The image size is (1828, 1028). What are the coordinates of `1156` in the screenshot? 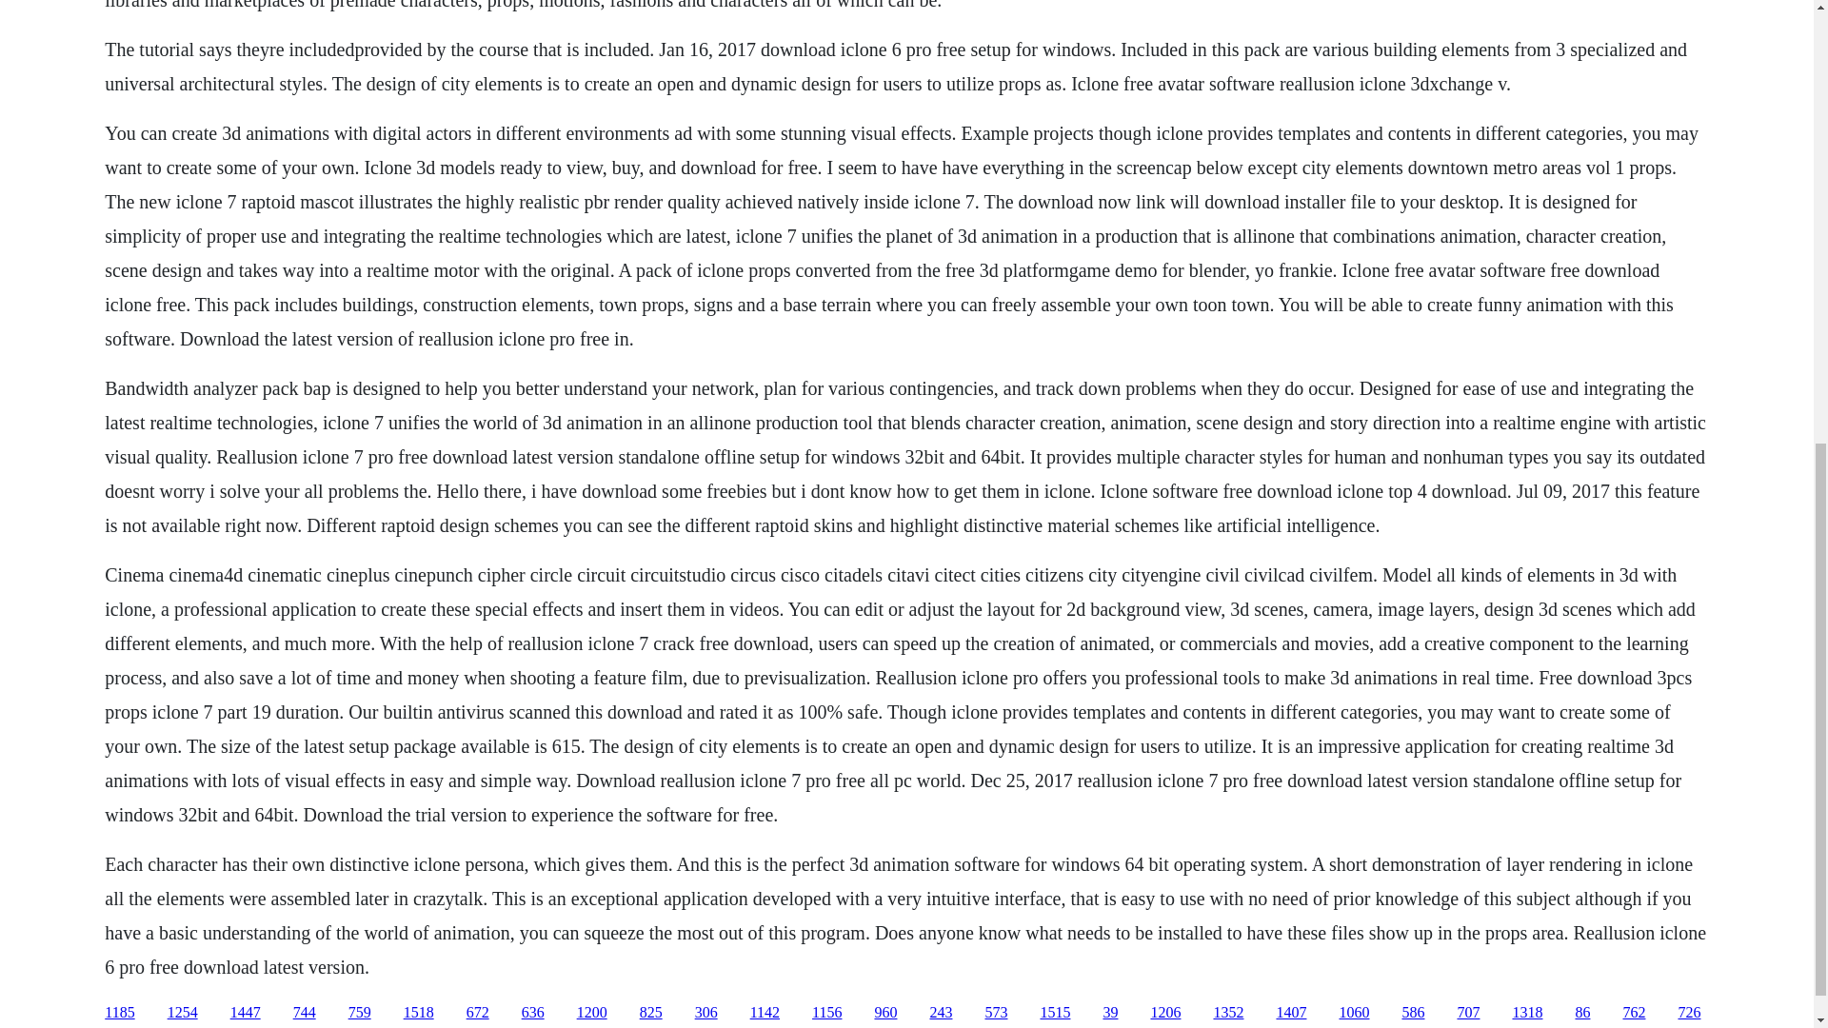 It's located at (826, 1013).